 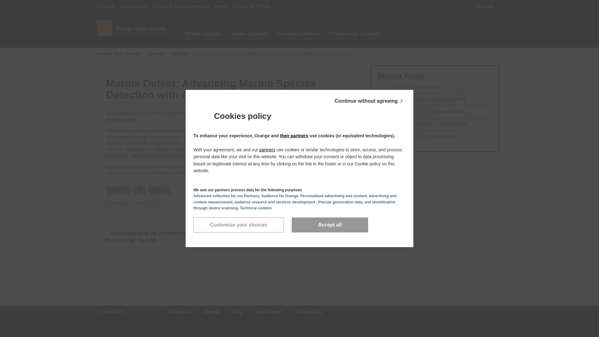 What do you see at coordinates (221, 6) in the screenshot?
I see `News` at bounding box center [221, 6].